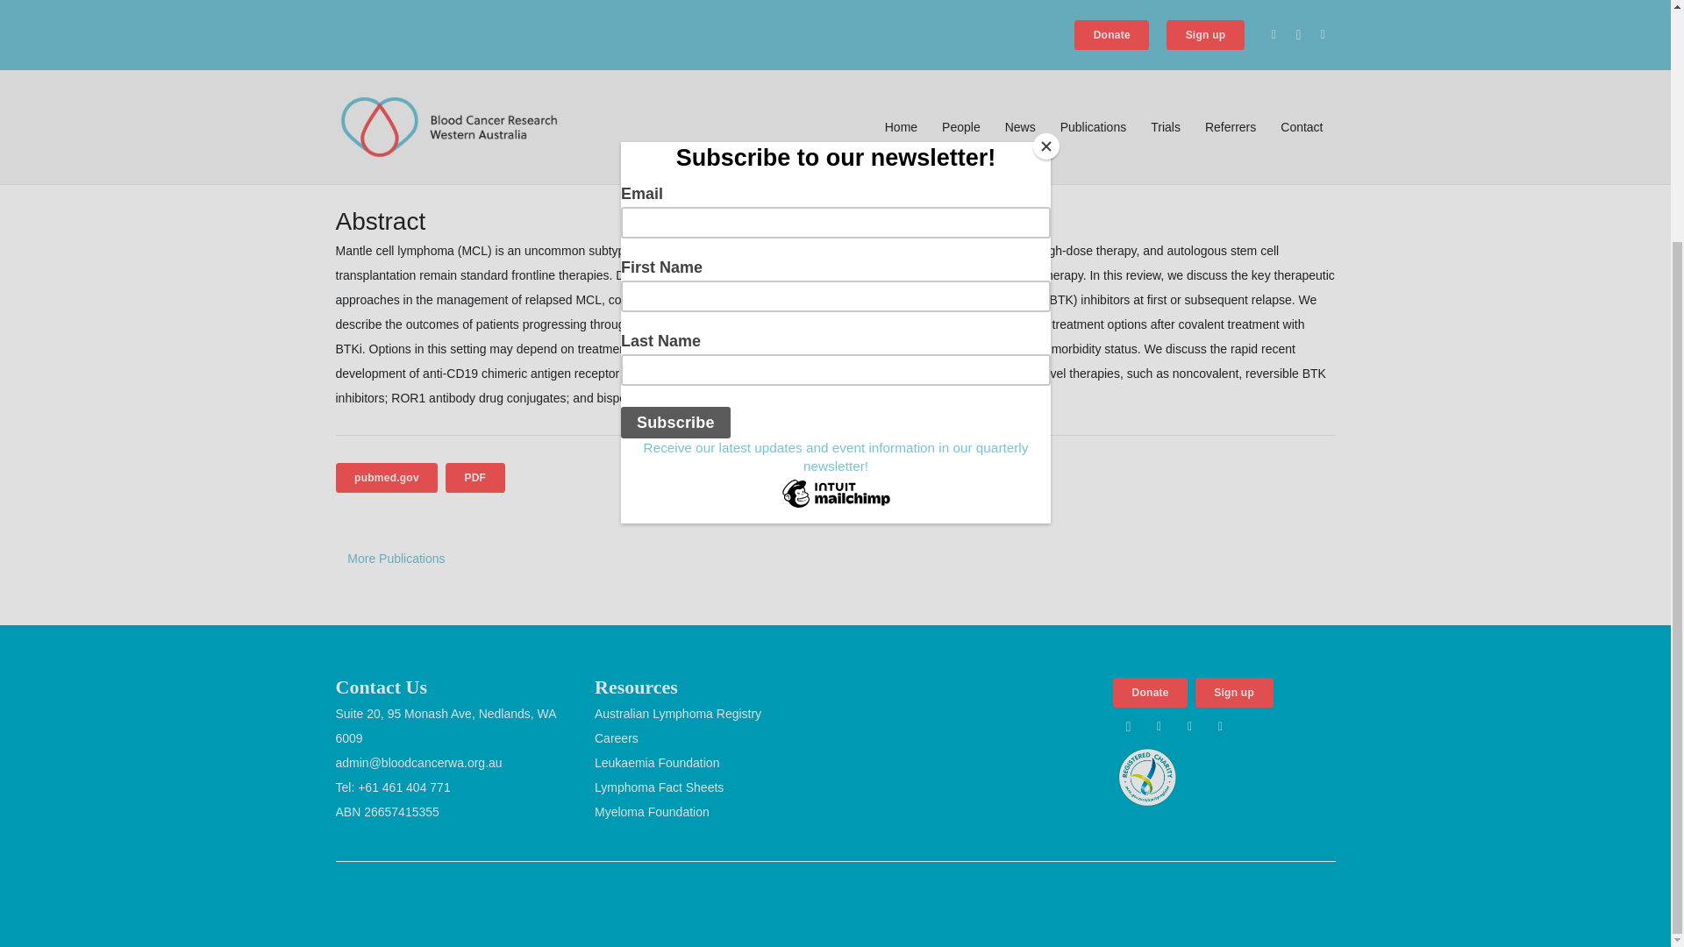 Image resolution: width=1684 pixels, height=947 pixels. Describe the element at coordinates (1158, 726) in the screenshot. I see `Facebook` at that location.